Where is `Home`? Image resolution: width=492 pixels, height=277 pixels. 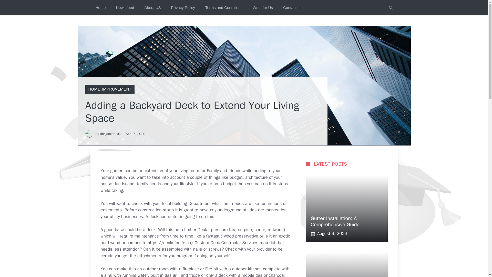 Home is located at coordinates (100, 8).